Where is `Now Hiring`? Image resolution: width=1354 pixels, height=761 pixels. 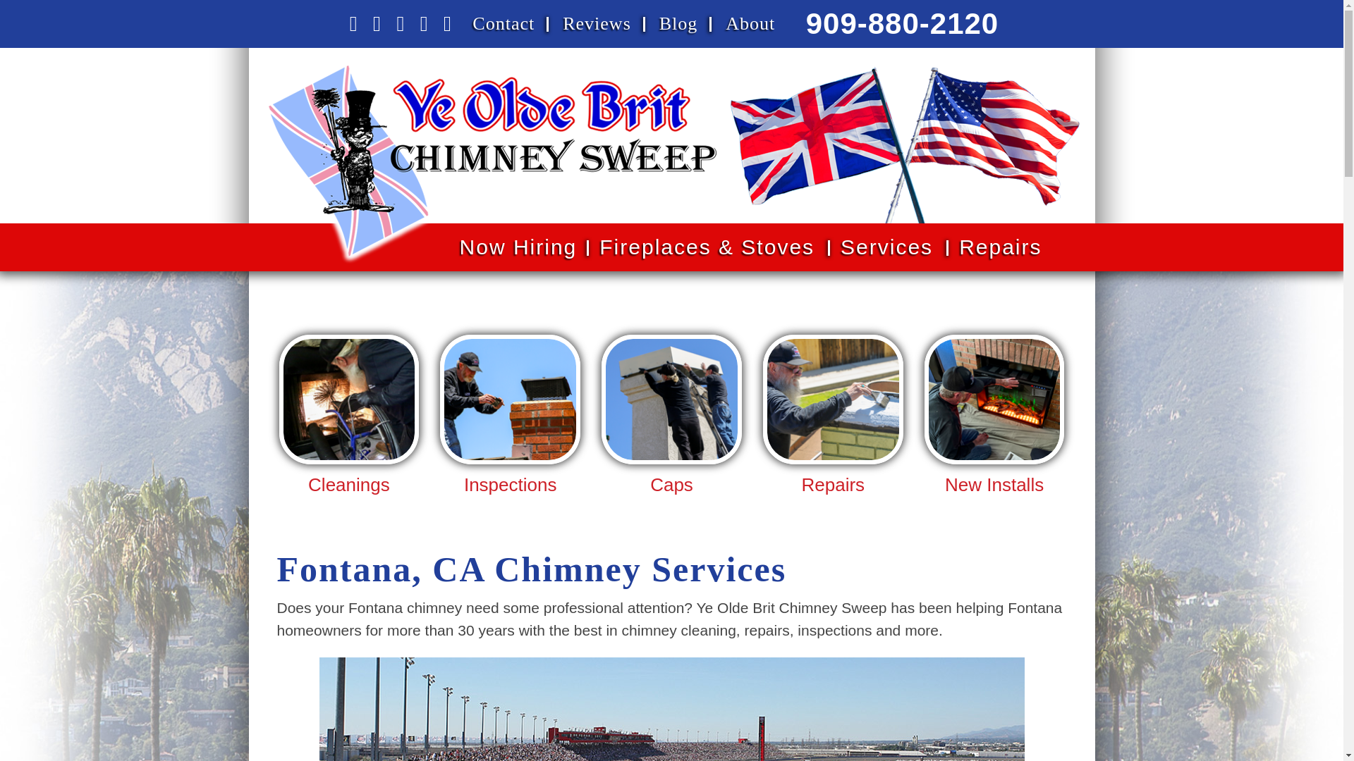 Now Hiring is located at coordinates (518, 247).